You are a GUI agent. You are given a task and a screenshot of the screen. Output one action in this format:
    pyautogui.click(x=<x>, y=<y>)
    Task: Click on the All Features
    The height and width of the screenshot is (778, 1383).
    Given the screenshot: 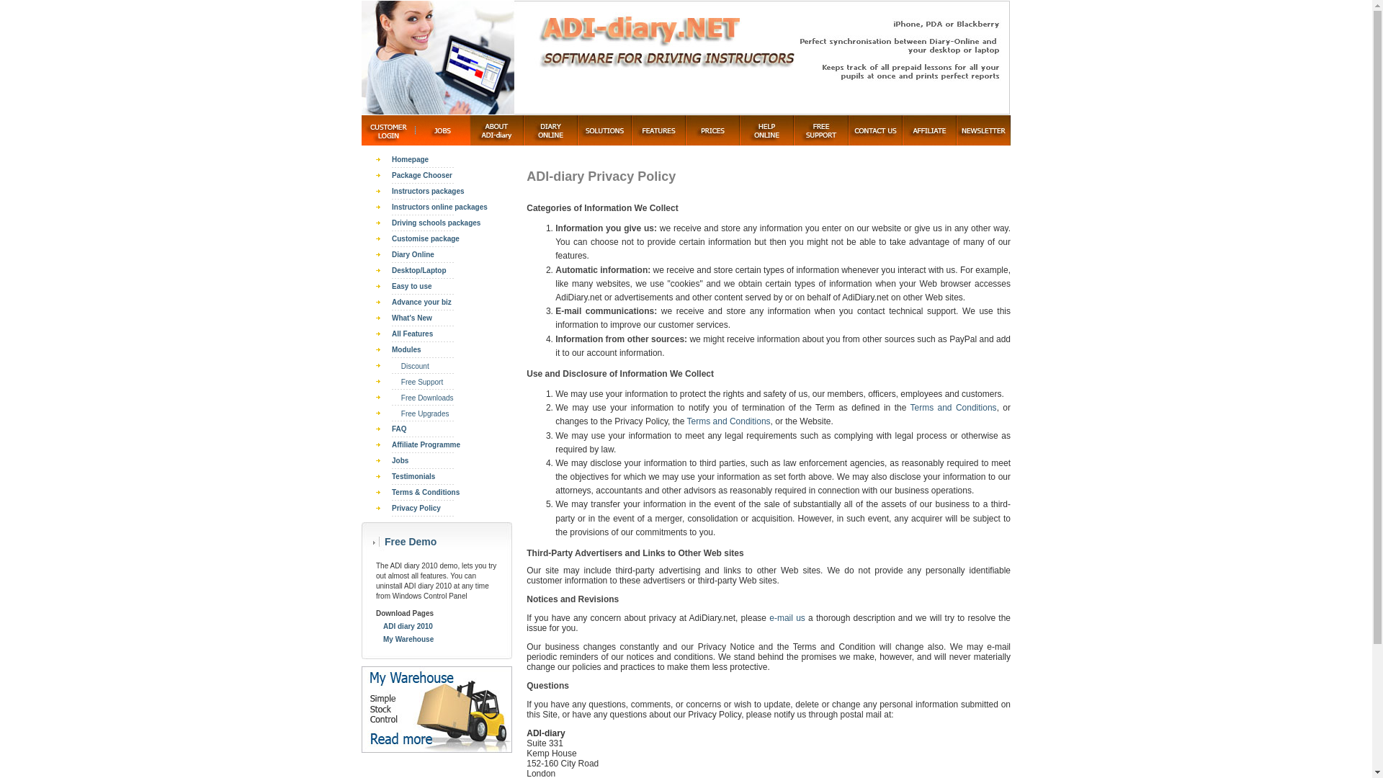 What is the action you would take?
    pyautogui.click(x=412, y=333)
    